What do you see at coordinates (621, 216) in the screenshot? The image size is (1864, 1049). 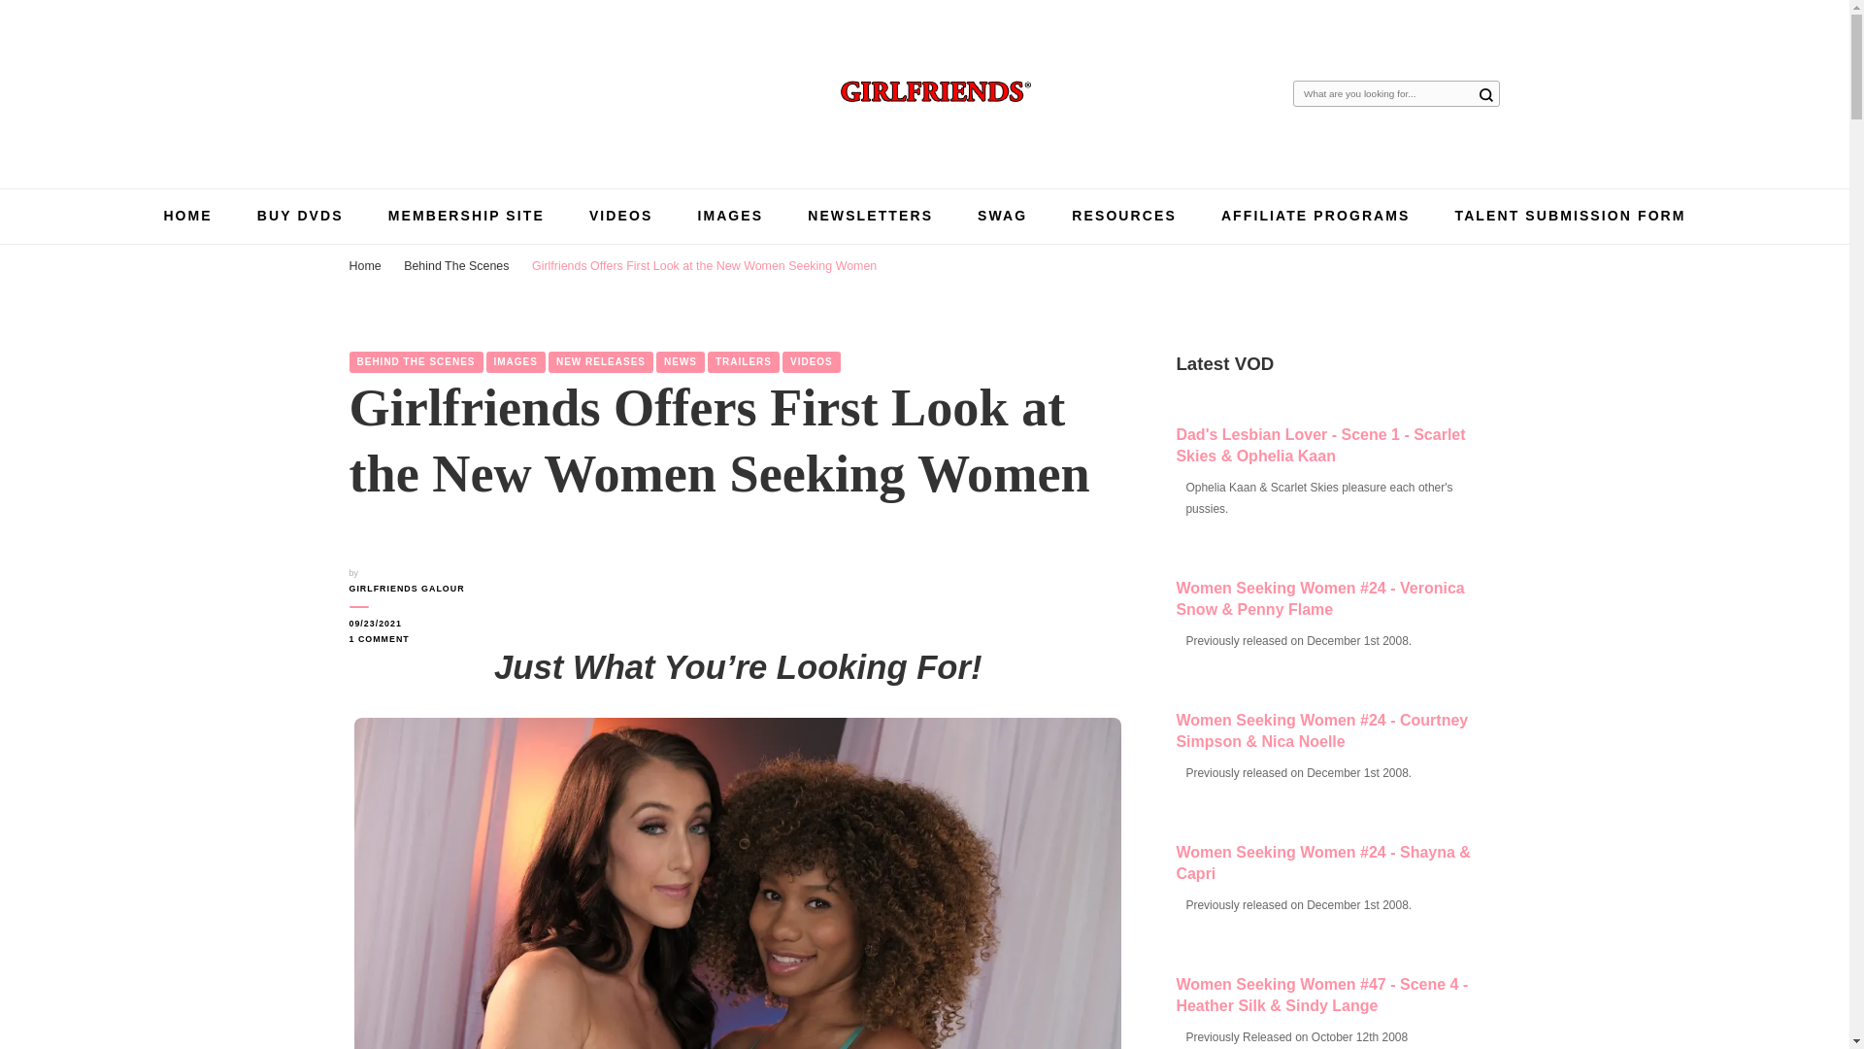 I see `VIDEOS` at bounding box center [621, 216].